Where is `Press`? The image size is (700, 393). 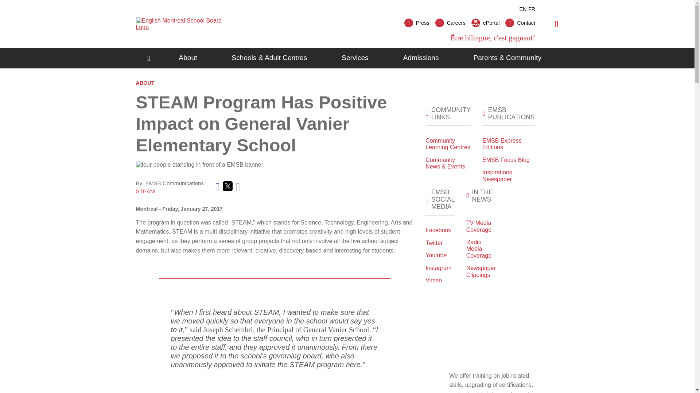 Press is located at coordinates (417, 23).